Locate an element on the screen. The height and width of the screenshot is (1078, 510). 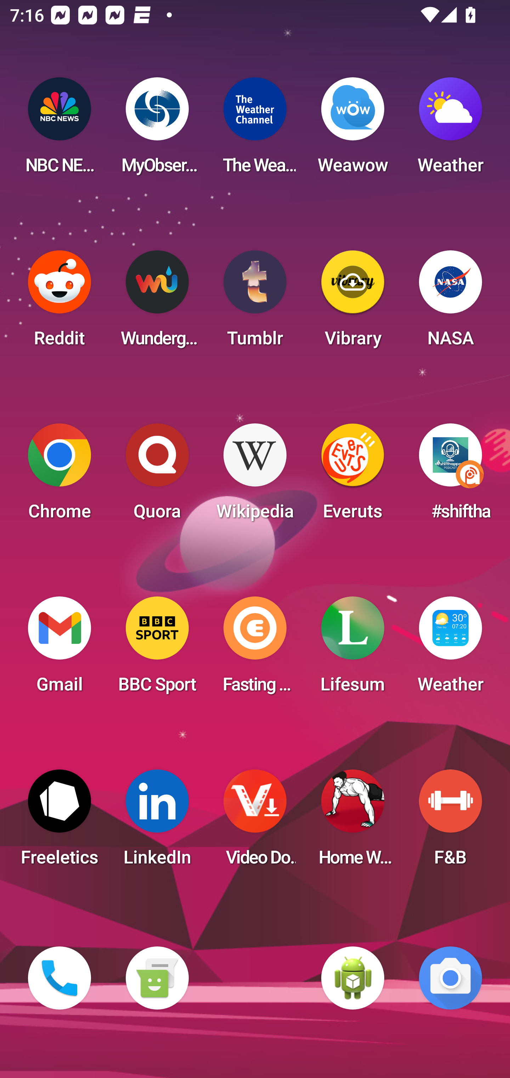
MyObservatory is located at coordinates (157, 130).